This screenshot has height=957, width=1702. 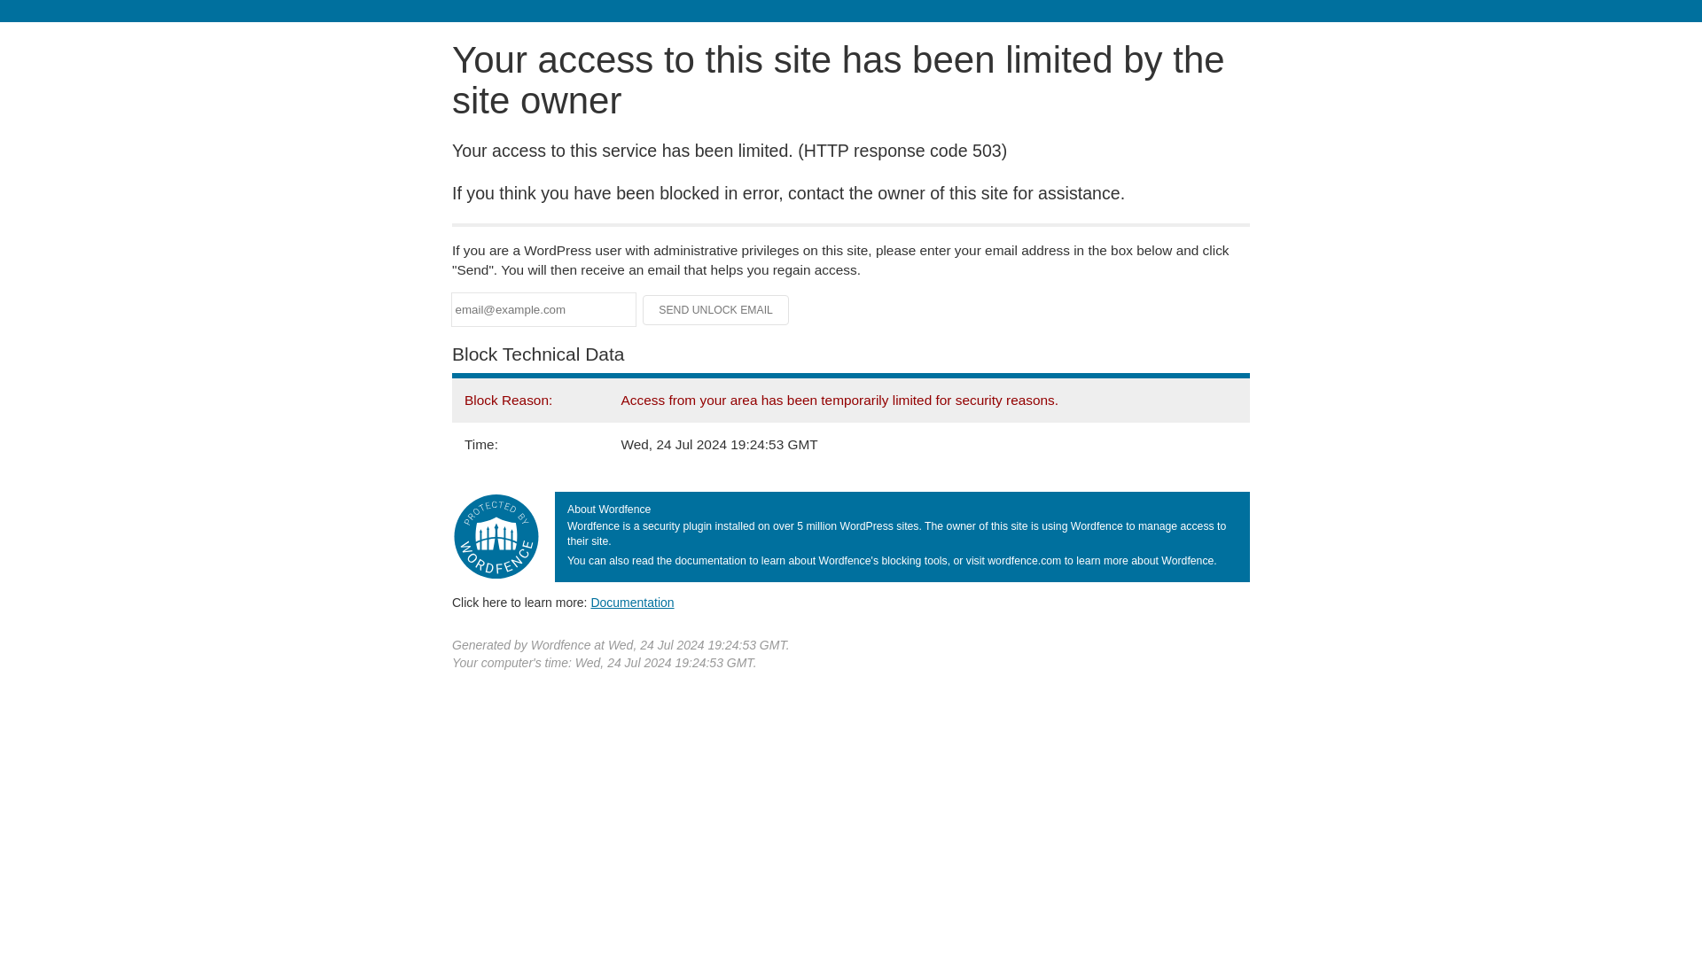 I want to click on Documentation, so click(x=632, y=602).